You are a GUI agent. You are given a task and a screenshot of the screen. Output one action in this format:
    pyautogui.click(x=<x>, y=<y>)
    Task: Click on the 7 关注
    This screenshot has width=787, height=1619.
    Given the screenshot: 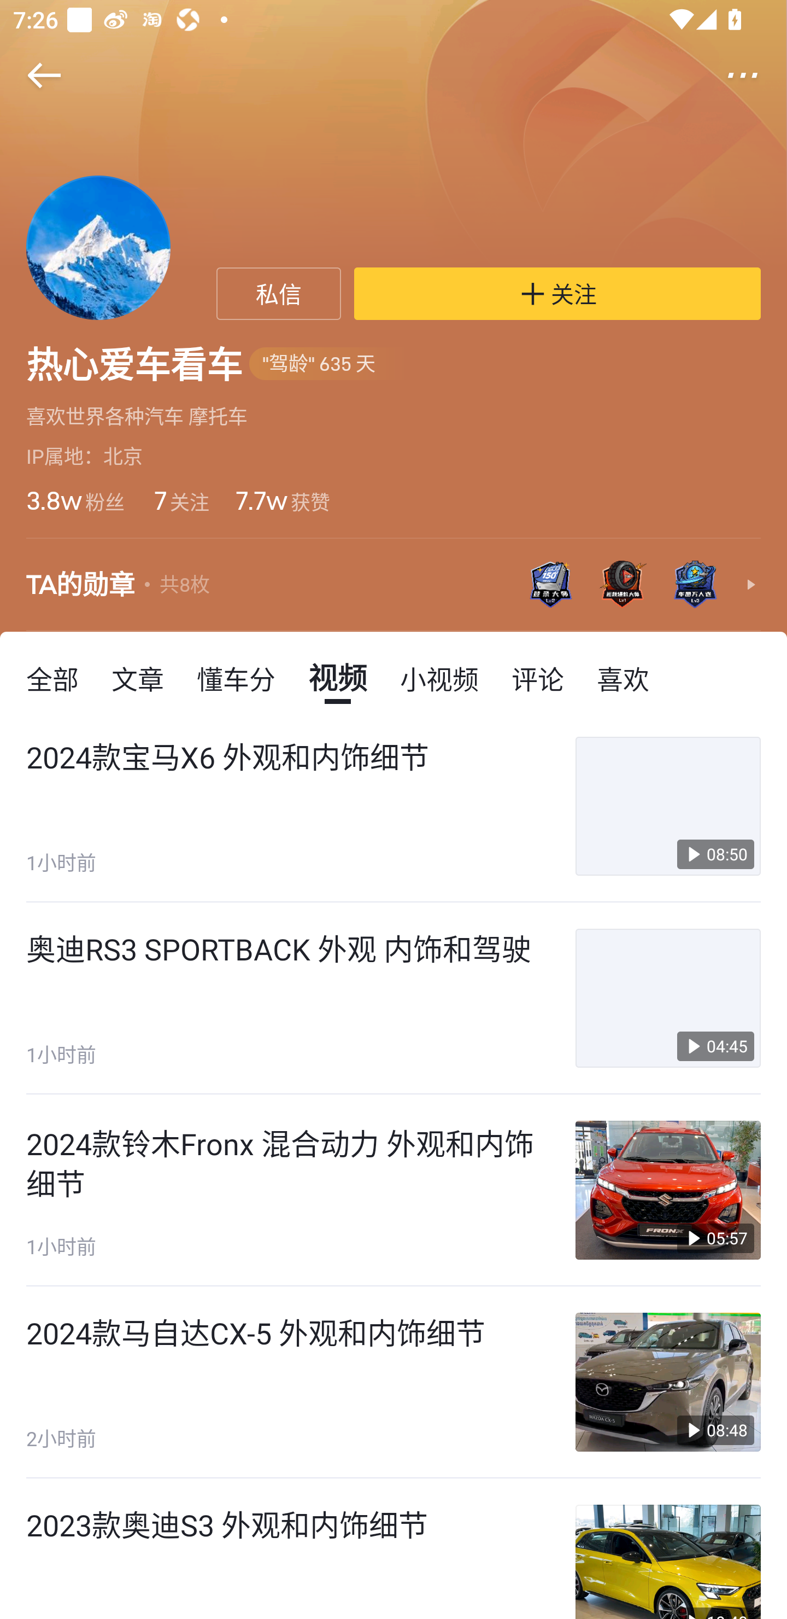 What is the action you would take?
    pyautogui.click(x=180, y=500)
    